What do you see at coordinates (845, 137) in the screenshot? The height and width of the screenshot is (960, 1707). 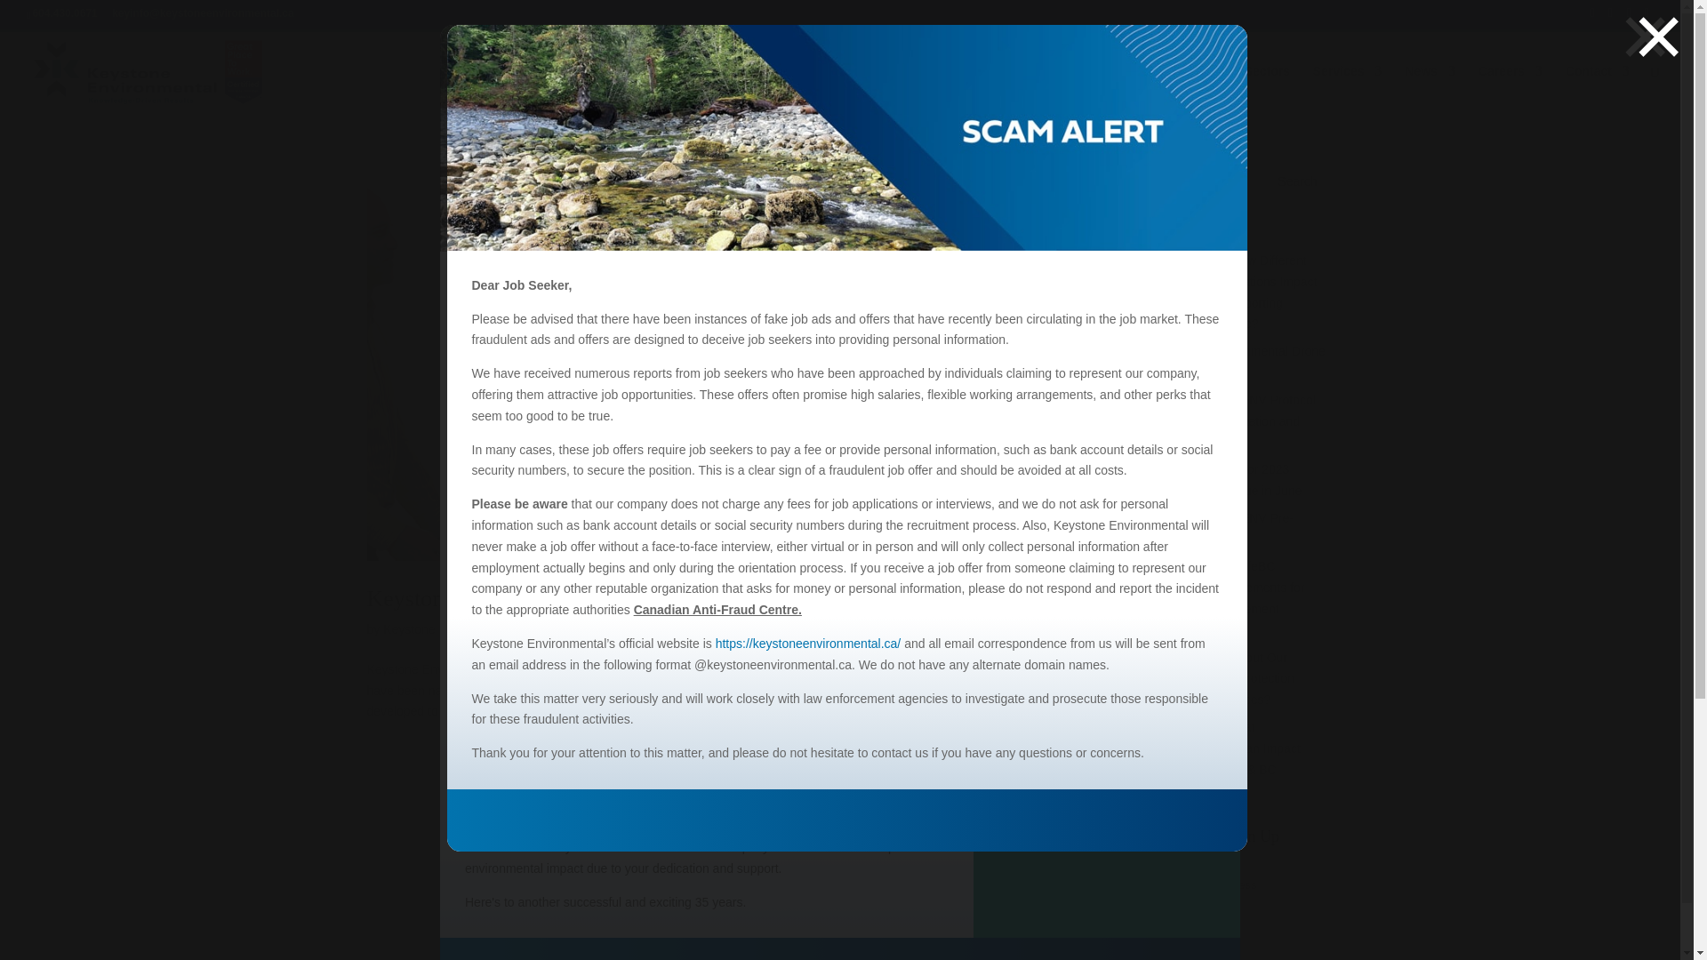 I see `2023-scam-alert-banner` at bounding box center [845, 137].